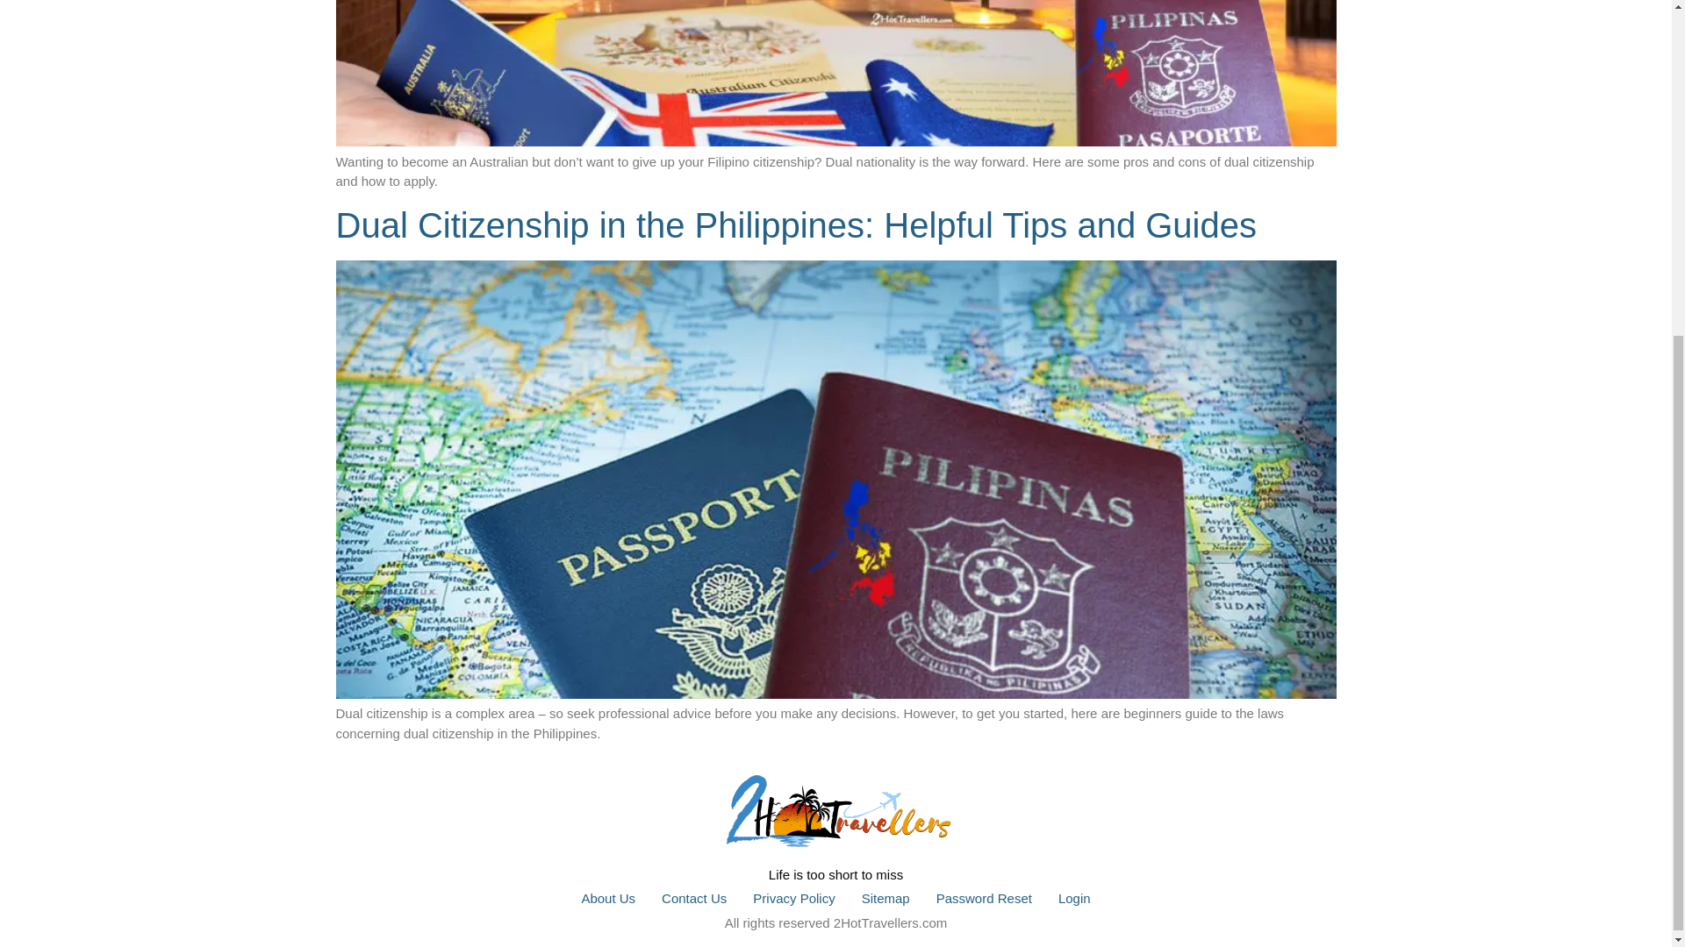  I want to click on About Us, so click(608, 899).